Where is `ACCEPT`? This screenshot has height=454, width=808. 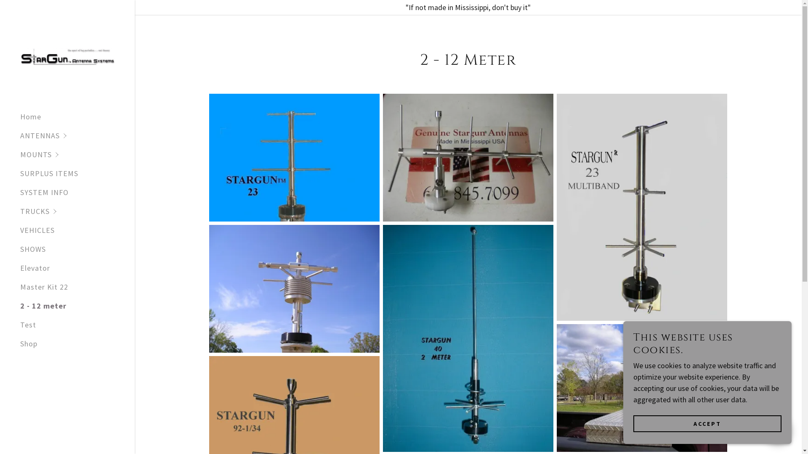 ACCEPT is located at coordinates (707, 424).